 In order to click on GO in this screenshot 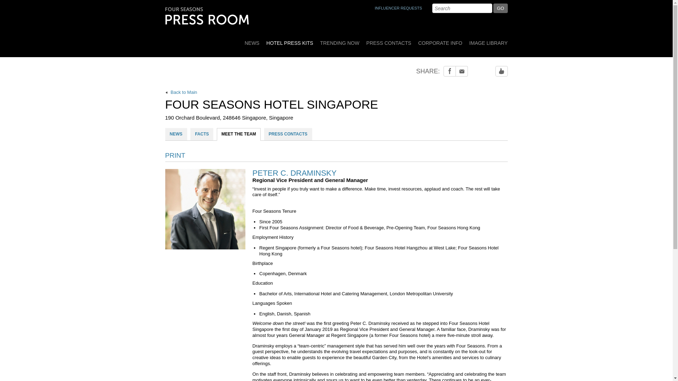, I will do `click(500, 8)`.